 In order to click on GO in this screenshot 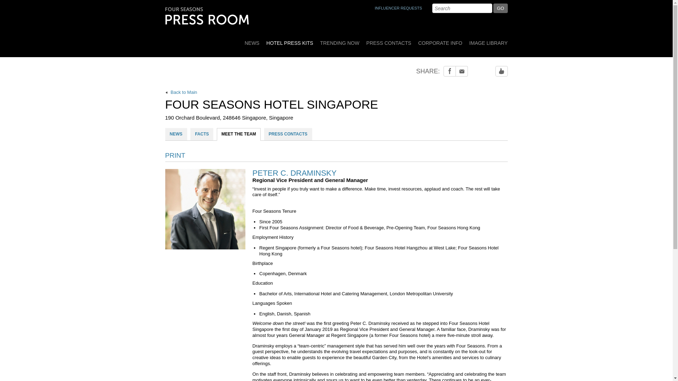, I will do `click(500, 8)`.